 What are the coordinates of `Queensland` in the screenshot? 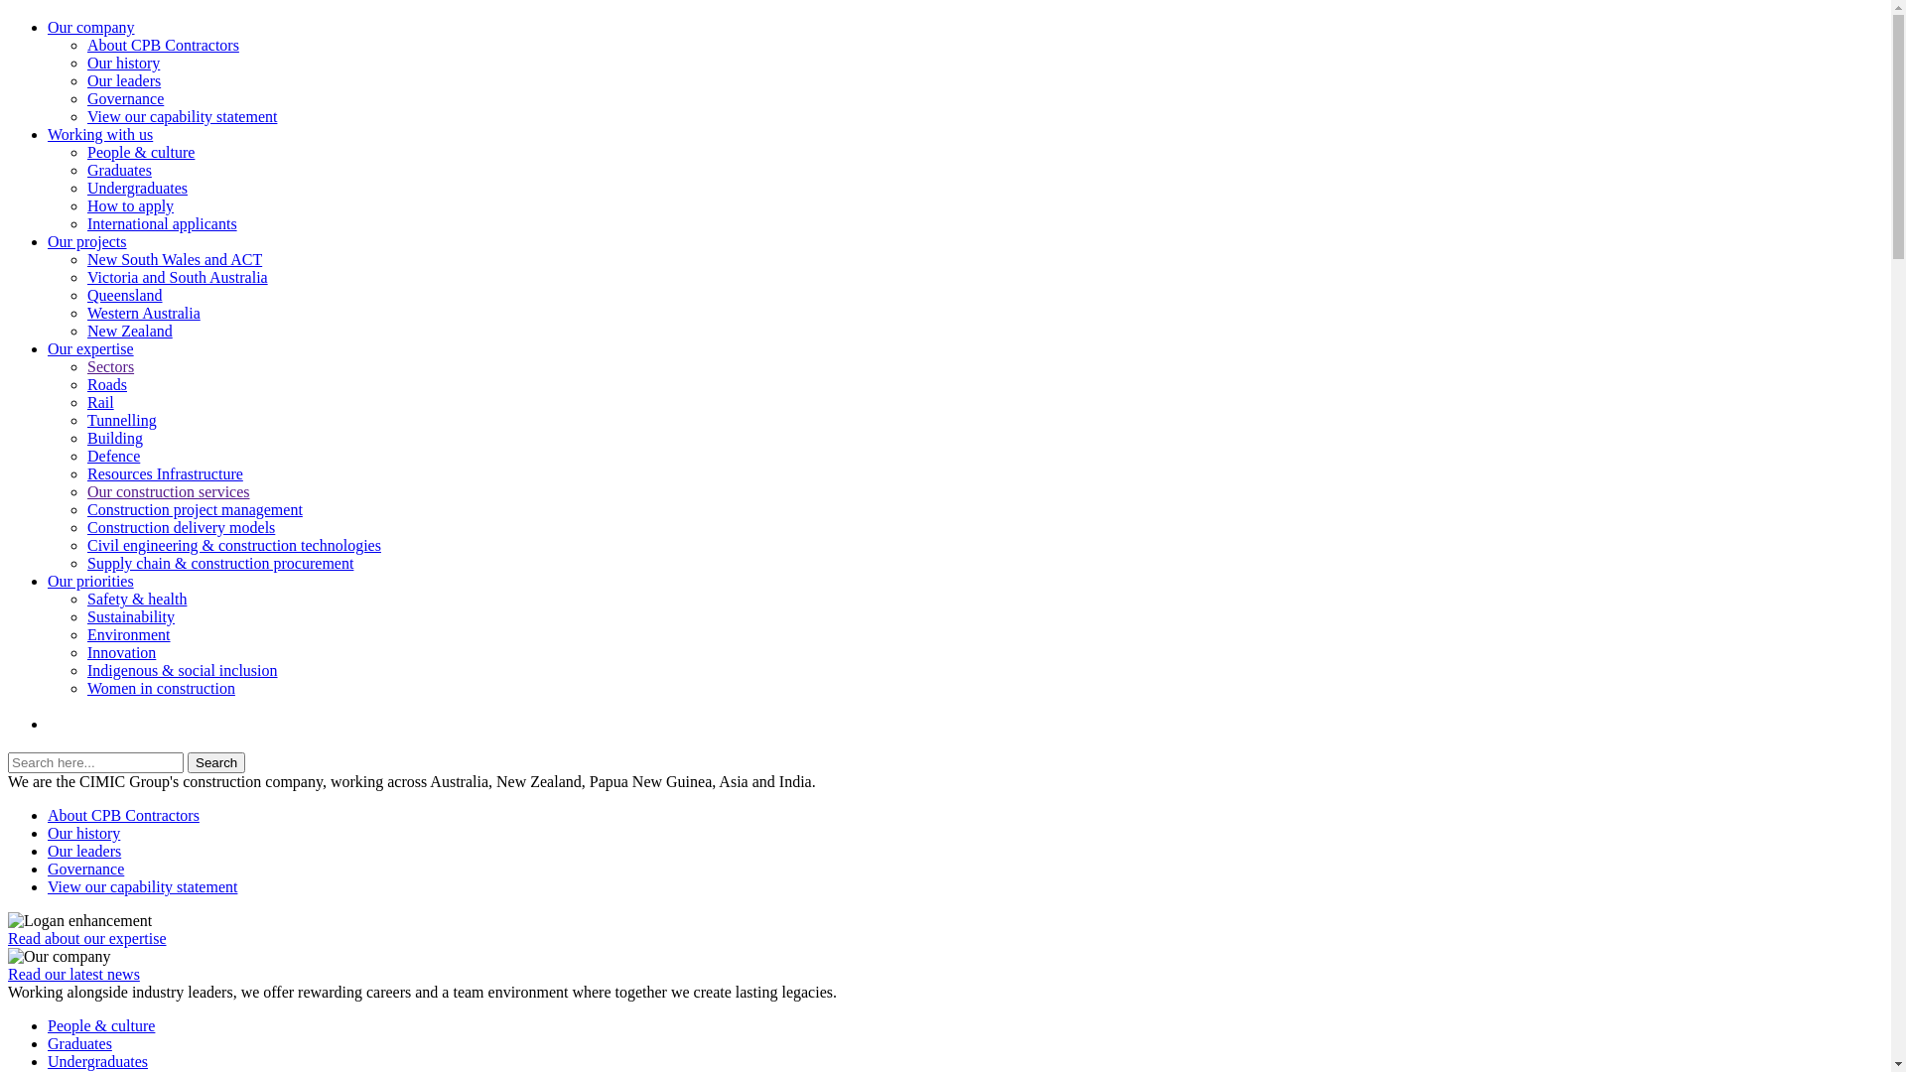 It's located at (125, 296).